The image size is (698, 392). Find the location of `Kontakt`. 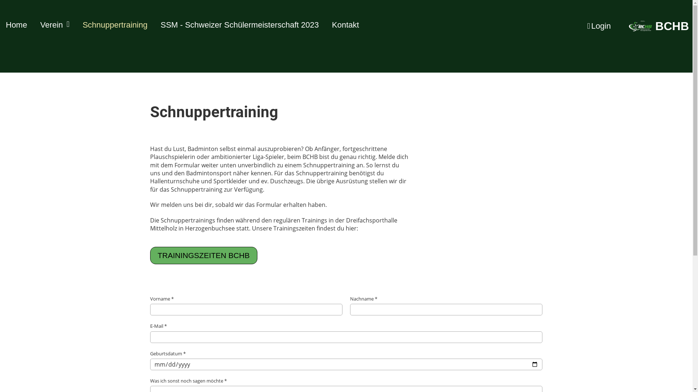

Kontakt is located at coordinates (345, 25).